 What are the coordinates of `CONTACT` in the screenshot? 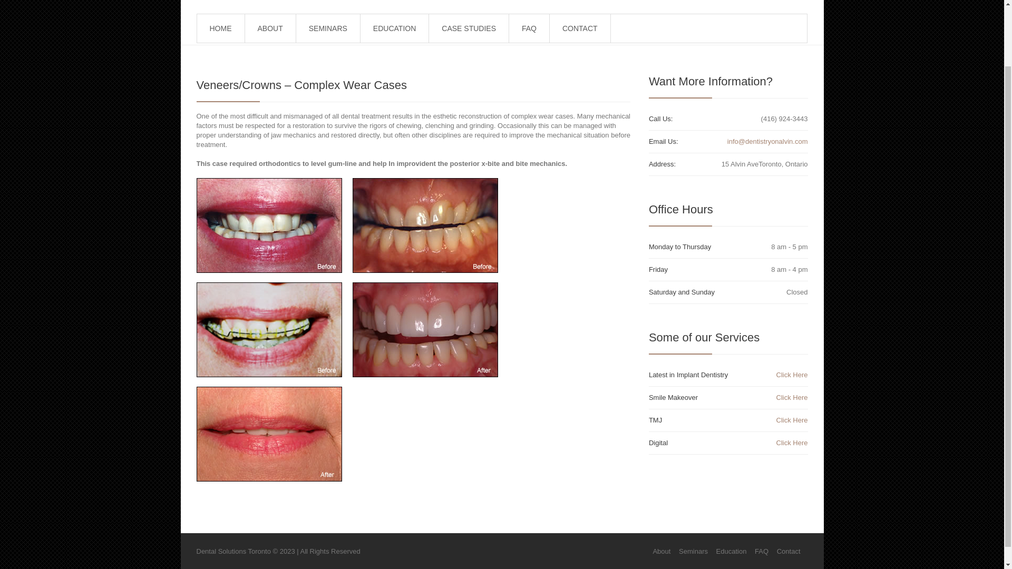 It's located at (580, 28).